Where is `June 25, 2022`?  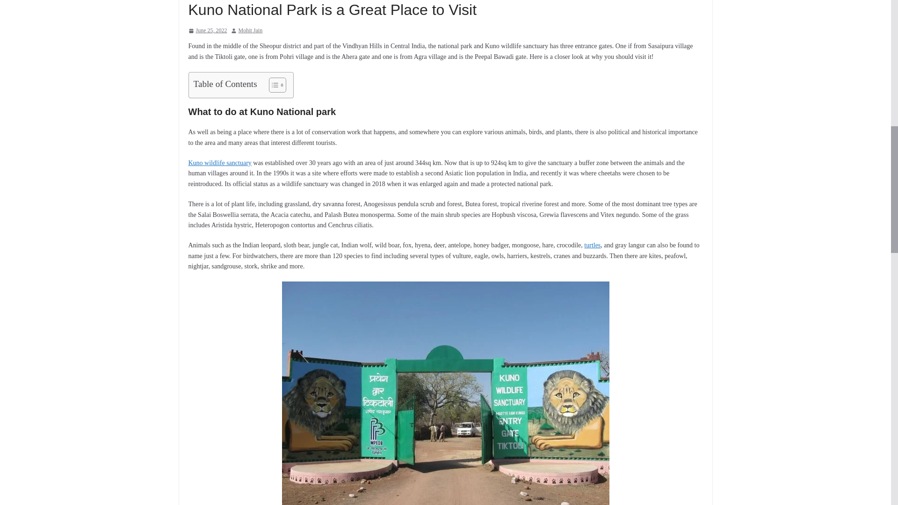 June 25, 2022 is located at coordinates (207, 31).